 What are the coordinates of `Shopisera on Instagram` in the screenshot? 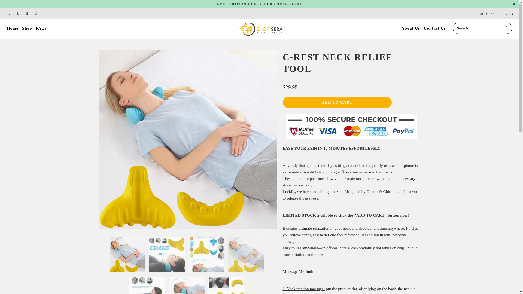 It's located at (27, 14).